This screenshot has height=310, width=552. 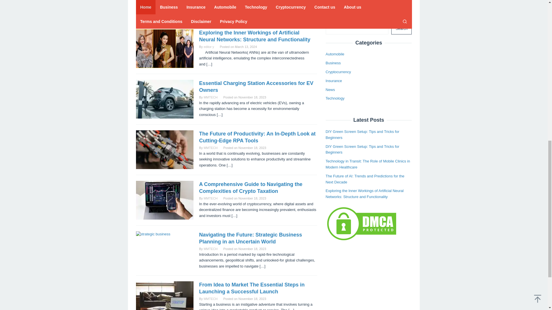 What do you see at coordinates (256, 87) in the screenshot?
I see `Essential Charging Station Accessories for EV Owners` at bounding box center [256, 87].